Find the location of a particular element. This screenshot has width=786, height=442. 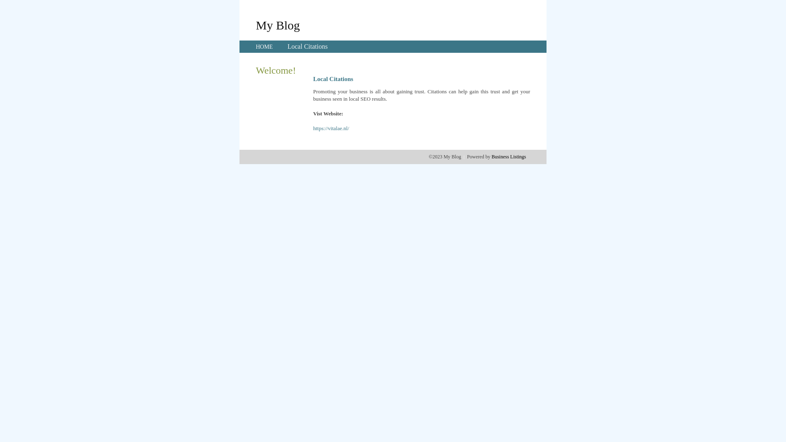

Business Listings is located at coordinates (509, 157).